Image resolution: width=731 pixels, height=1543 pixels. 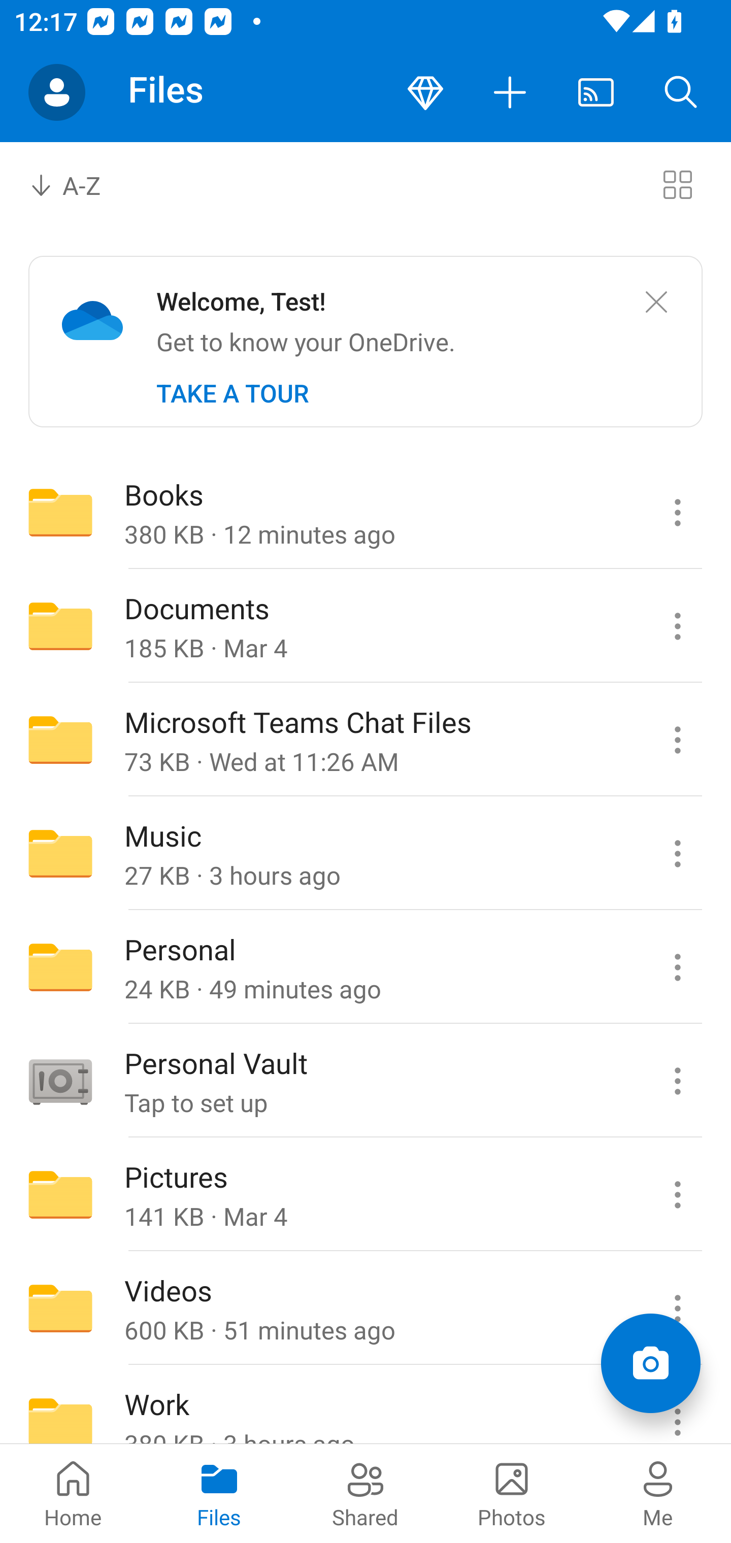 I want to click on Account switcher, so click(x=57, y=92).